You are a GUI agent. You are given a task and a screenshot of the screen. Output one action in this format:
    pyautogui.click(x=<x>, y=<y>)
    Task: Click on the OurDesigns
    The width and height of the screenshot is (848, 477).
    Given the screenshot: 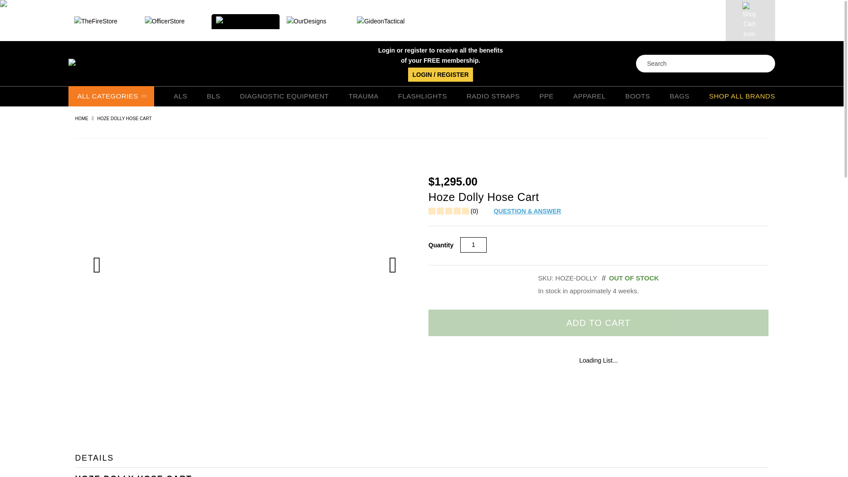 What is the action you would take?
    pyautogui.click(x=316, y=21)
    